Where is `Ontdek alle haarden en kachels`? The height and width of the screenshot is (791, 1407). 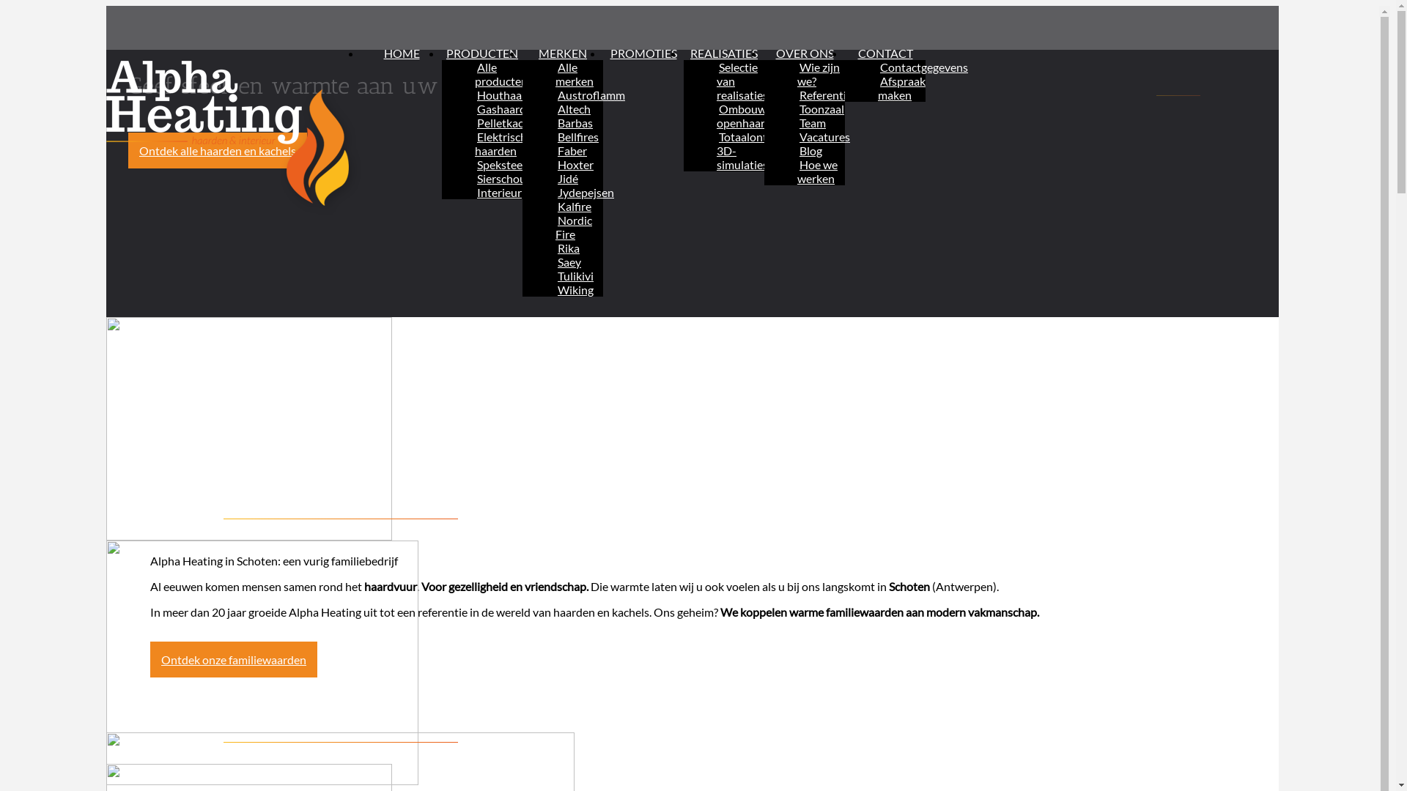 Ontdek alle haarden en kachels is located at coordinates (218, 151).